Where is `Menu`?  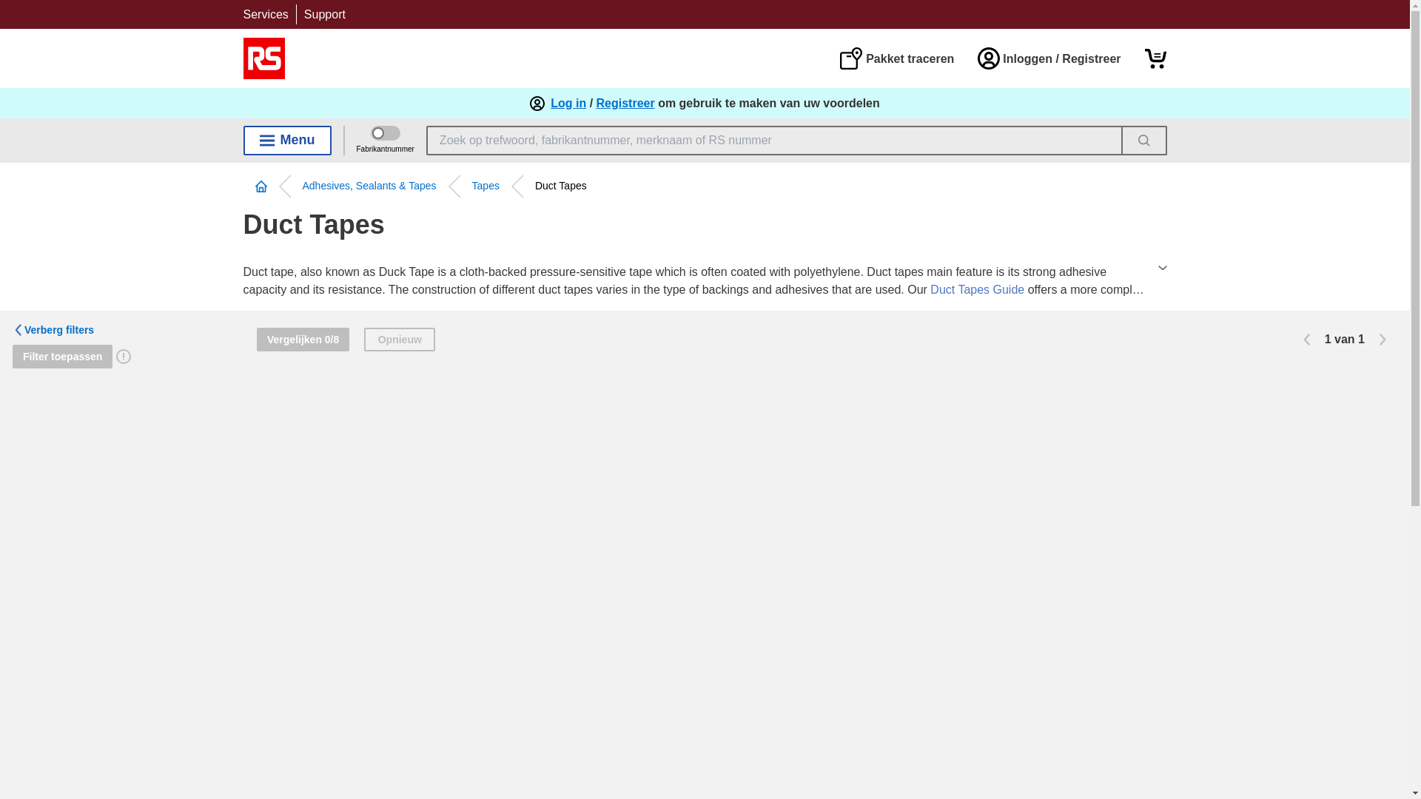 Menu is located at coordinates (287, 140).